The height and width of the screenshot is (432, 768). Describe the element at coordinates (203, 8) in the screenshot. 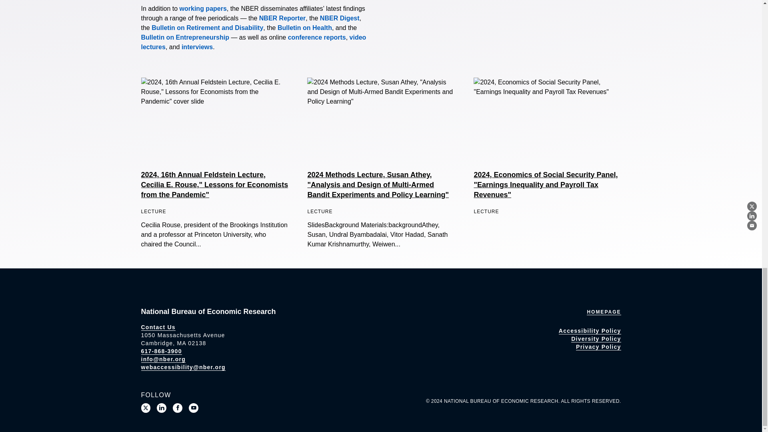

I see `Working Papers` at that location.